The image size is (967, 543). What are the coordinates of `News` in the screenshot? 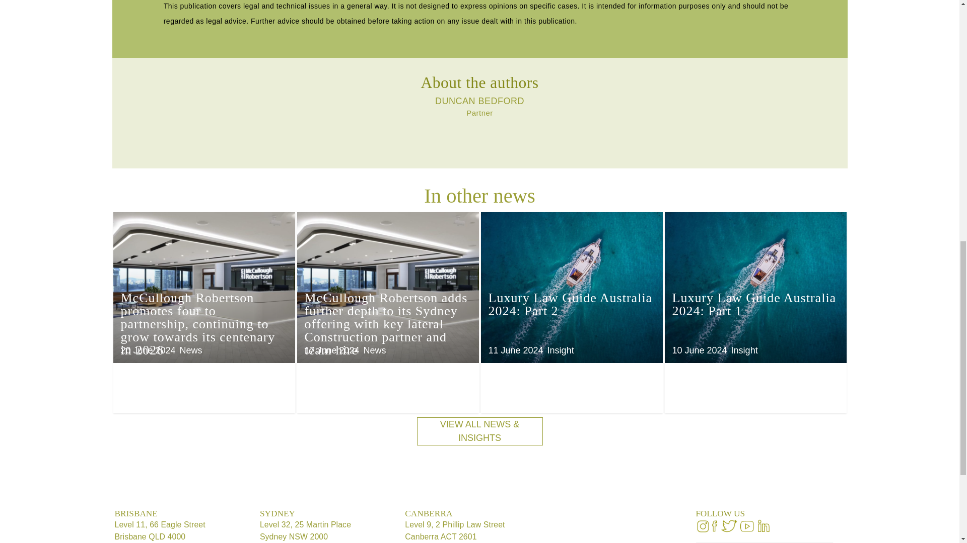 It's located at (191, 350).